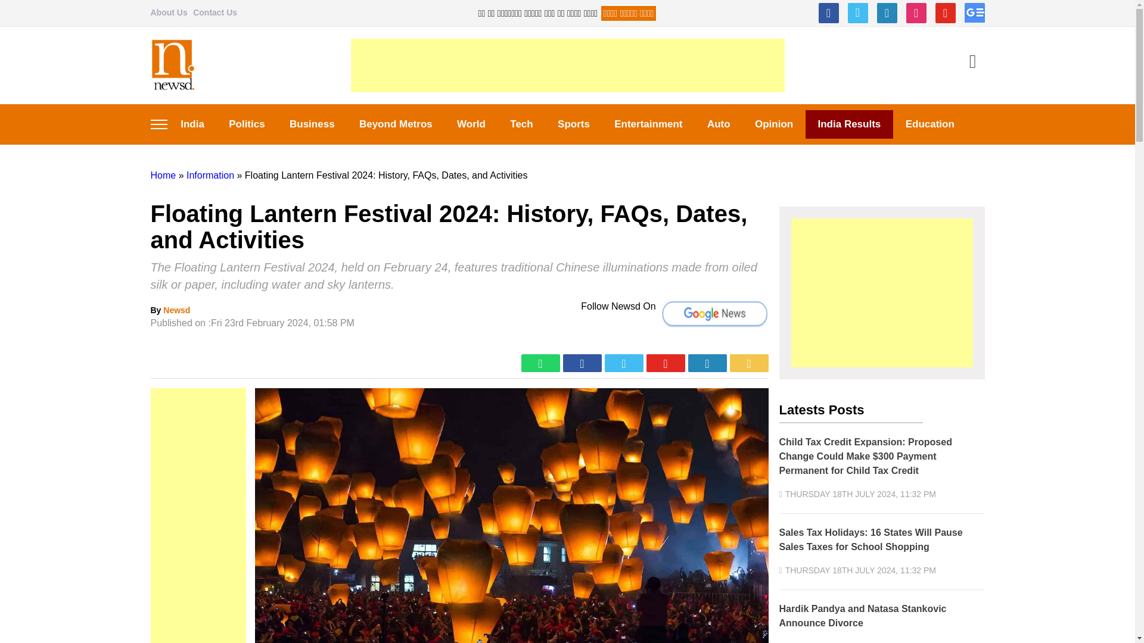  I want to click on About Us, so click(168, 12).